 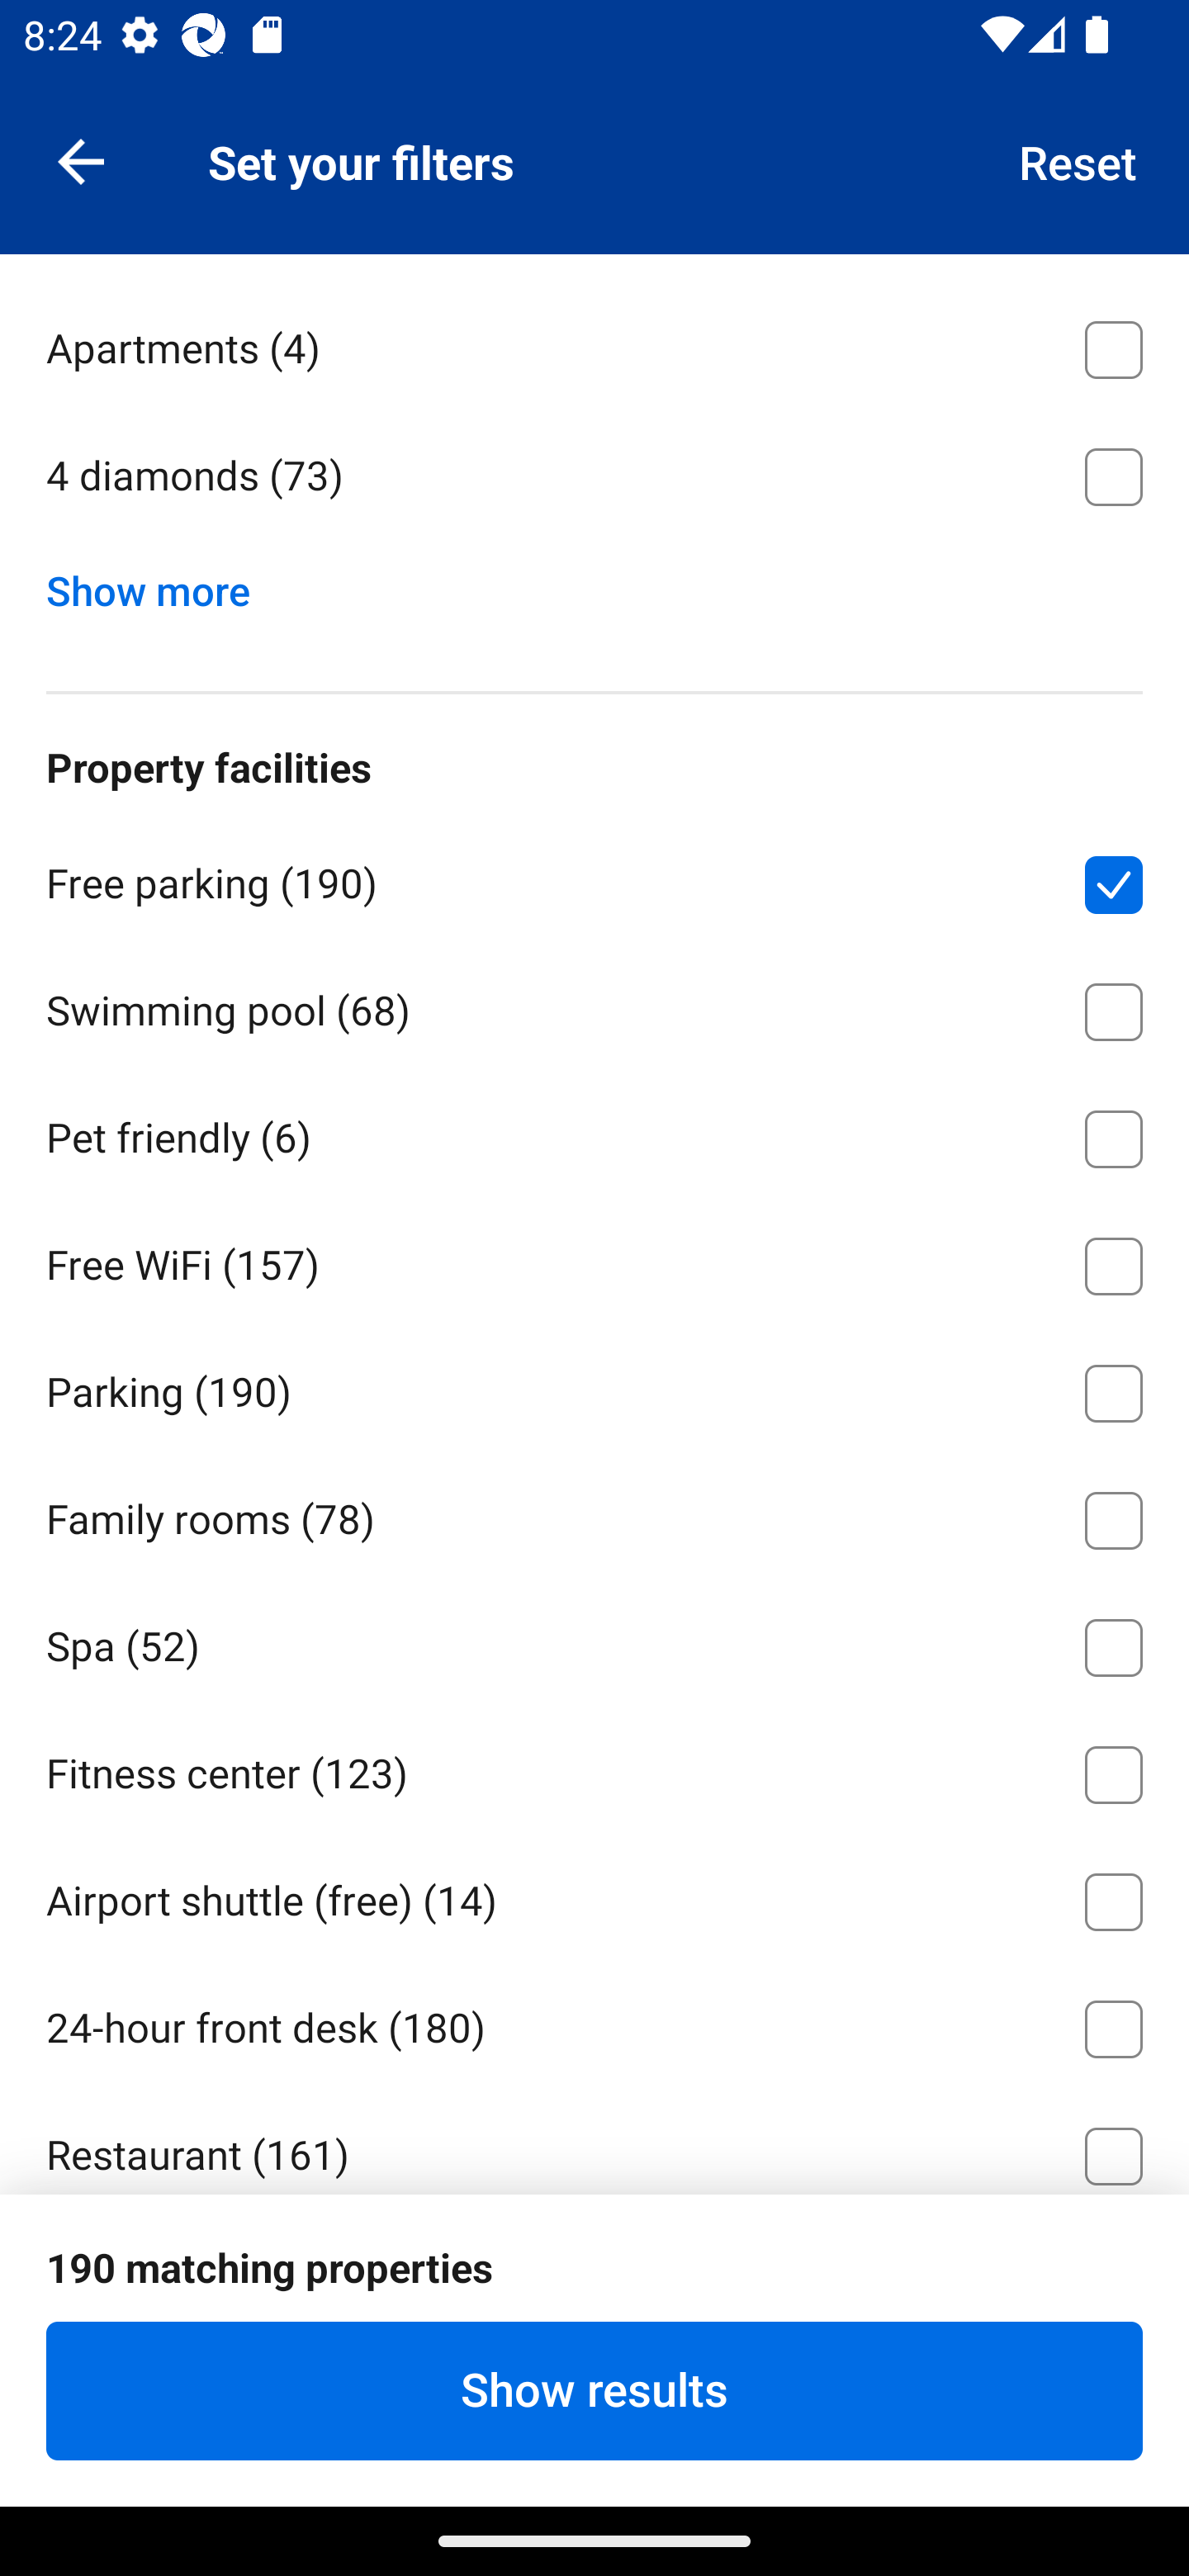 What do you see at coordinates (594, 1897) in the screenshot?
I see `Airport shuttle (free) ⁦(14)` at bounding box center [594, 1897].